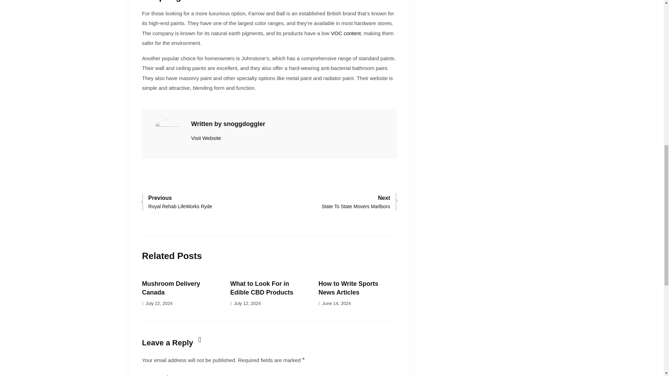 The width and height of the screenshot is (669, 376). Describe the element at coordinates (345, 33) in the screenshot. I see `Posts by snoggdoggler` at that location.